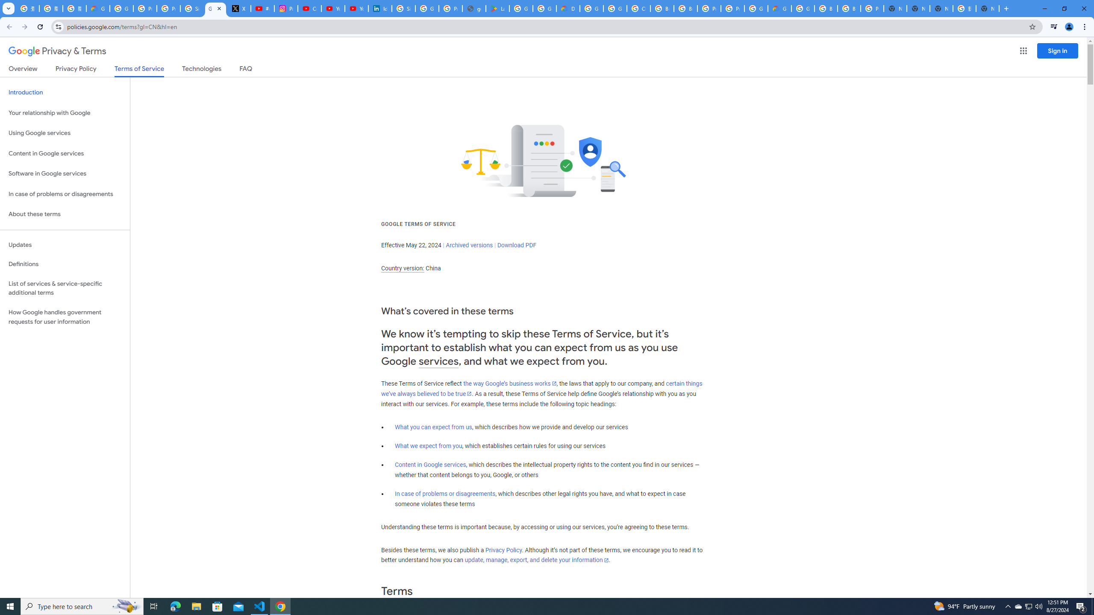  What do you see at coordinates (65, 113) in the screenshot?
I see `Your relationship with Google` at bounding box center [65, 113].